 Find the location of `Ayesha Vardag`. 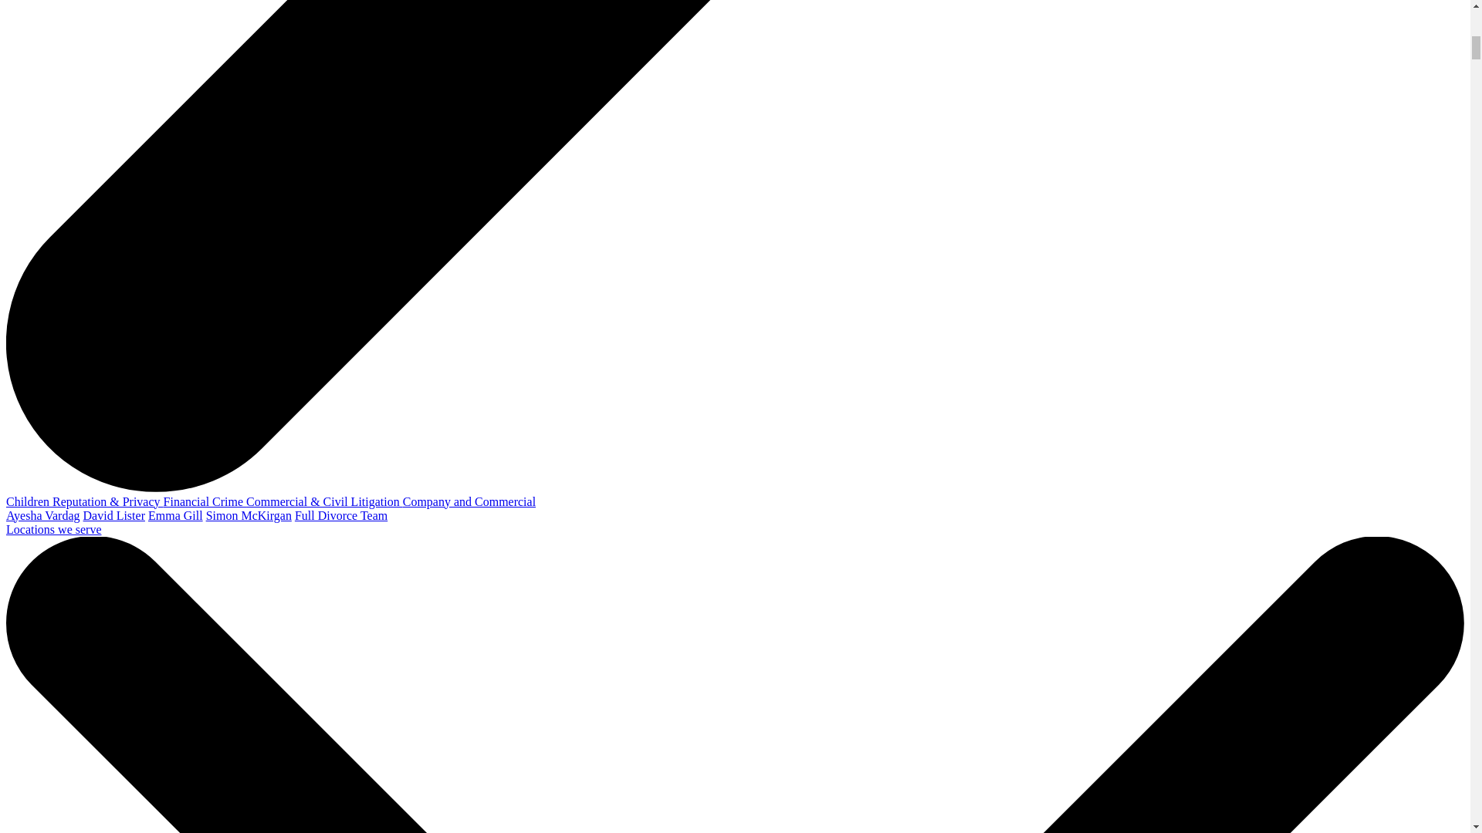

Ayesha Vardag is located at coordinates (42, 515).